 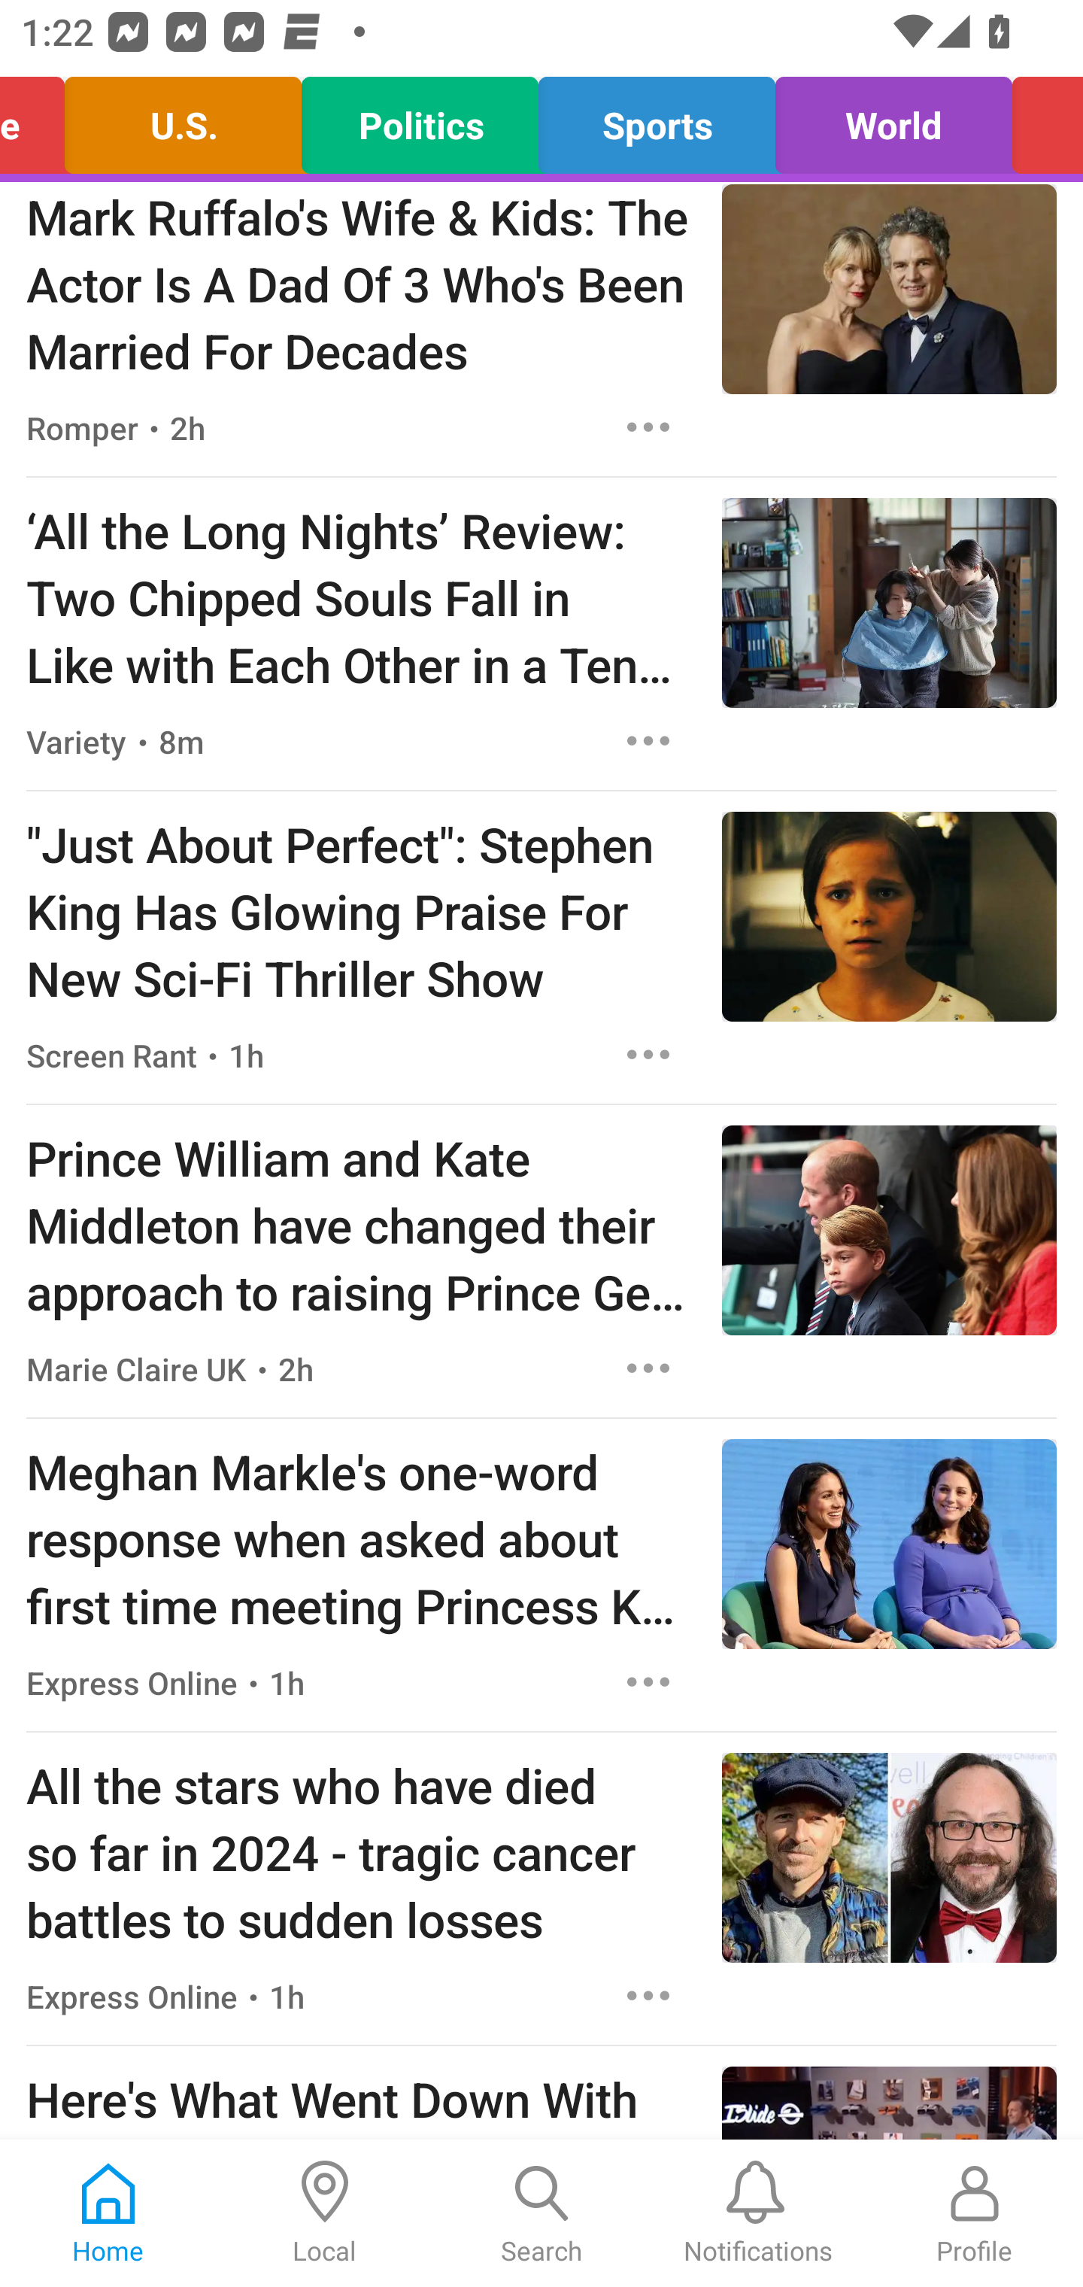 I want to click on Search, so click(x=541, y=2213).